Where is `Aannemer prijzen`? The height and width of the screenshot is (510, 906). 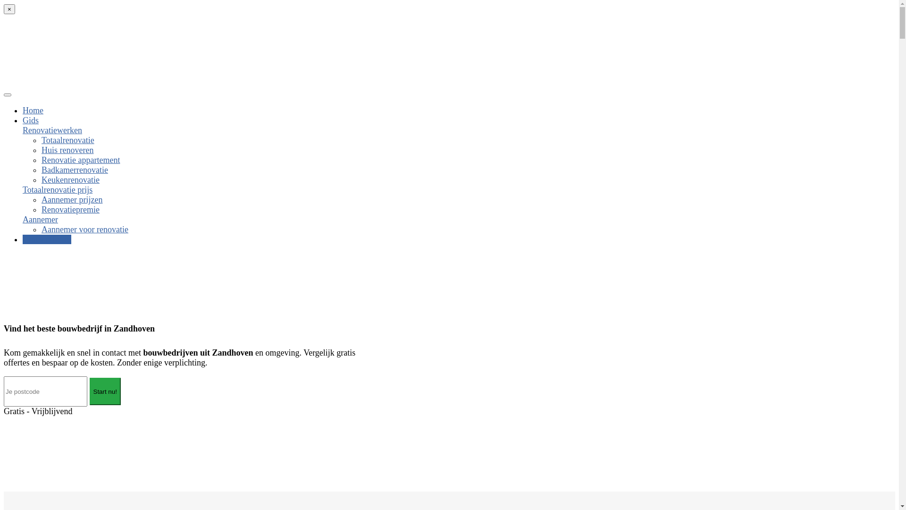
Aannemer prijzen is located at coordinates (72, 200).